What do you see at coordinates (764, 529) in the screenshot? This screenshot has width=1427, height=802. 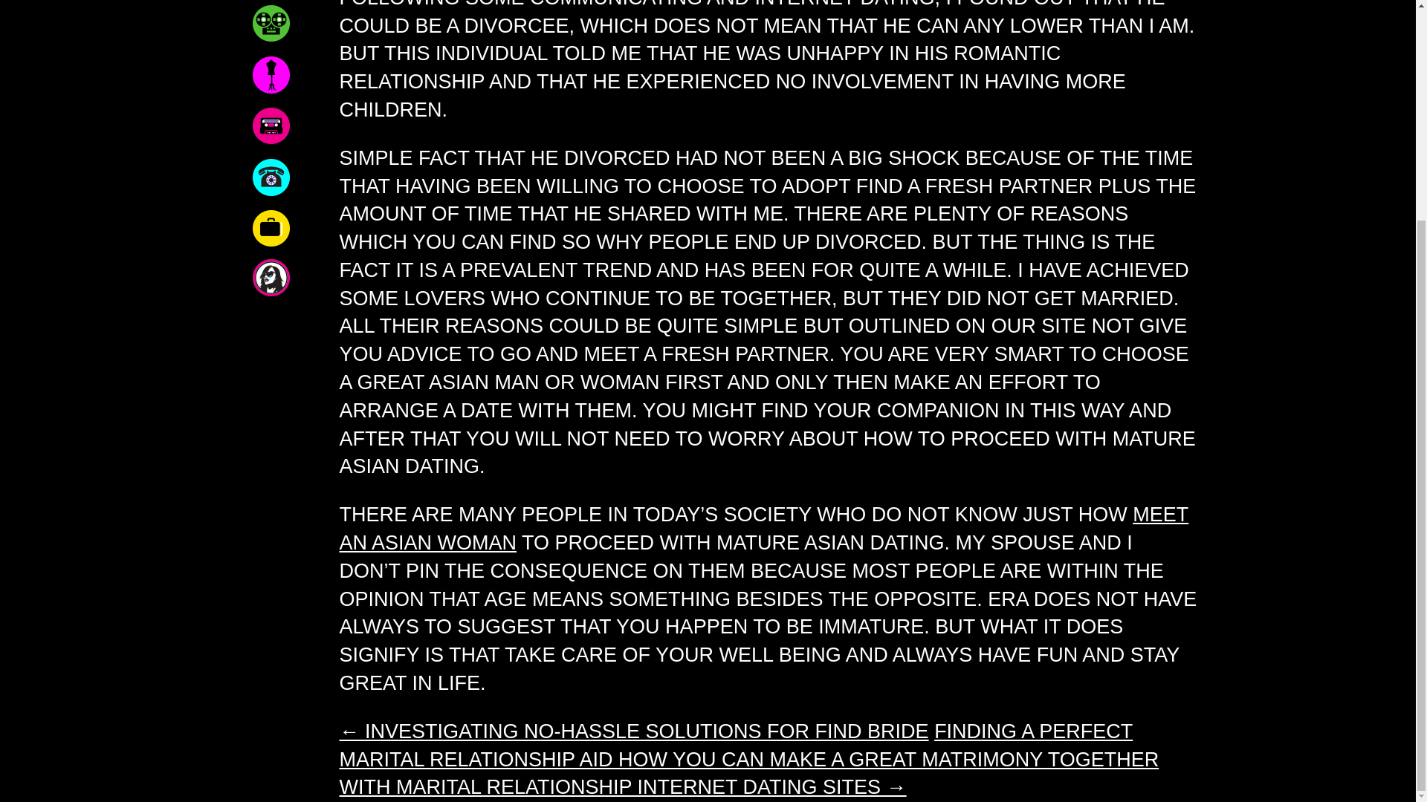 I see `MEET AN ASIAN WOMAN` at bounding box center [764, 529].